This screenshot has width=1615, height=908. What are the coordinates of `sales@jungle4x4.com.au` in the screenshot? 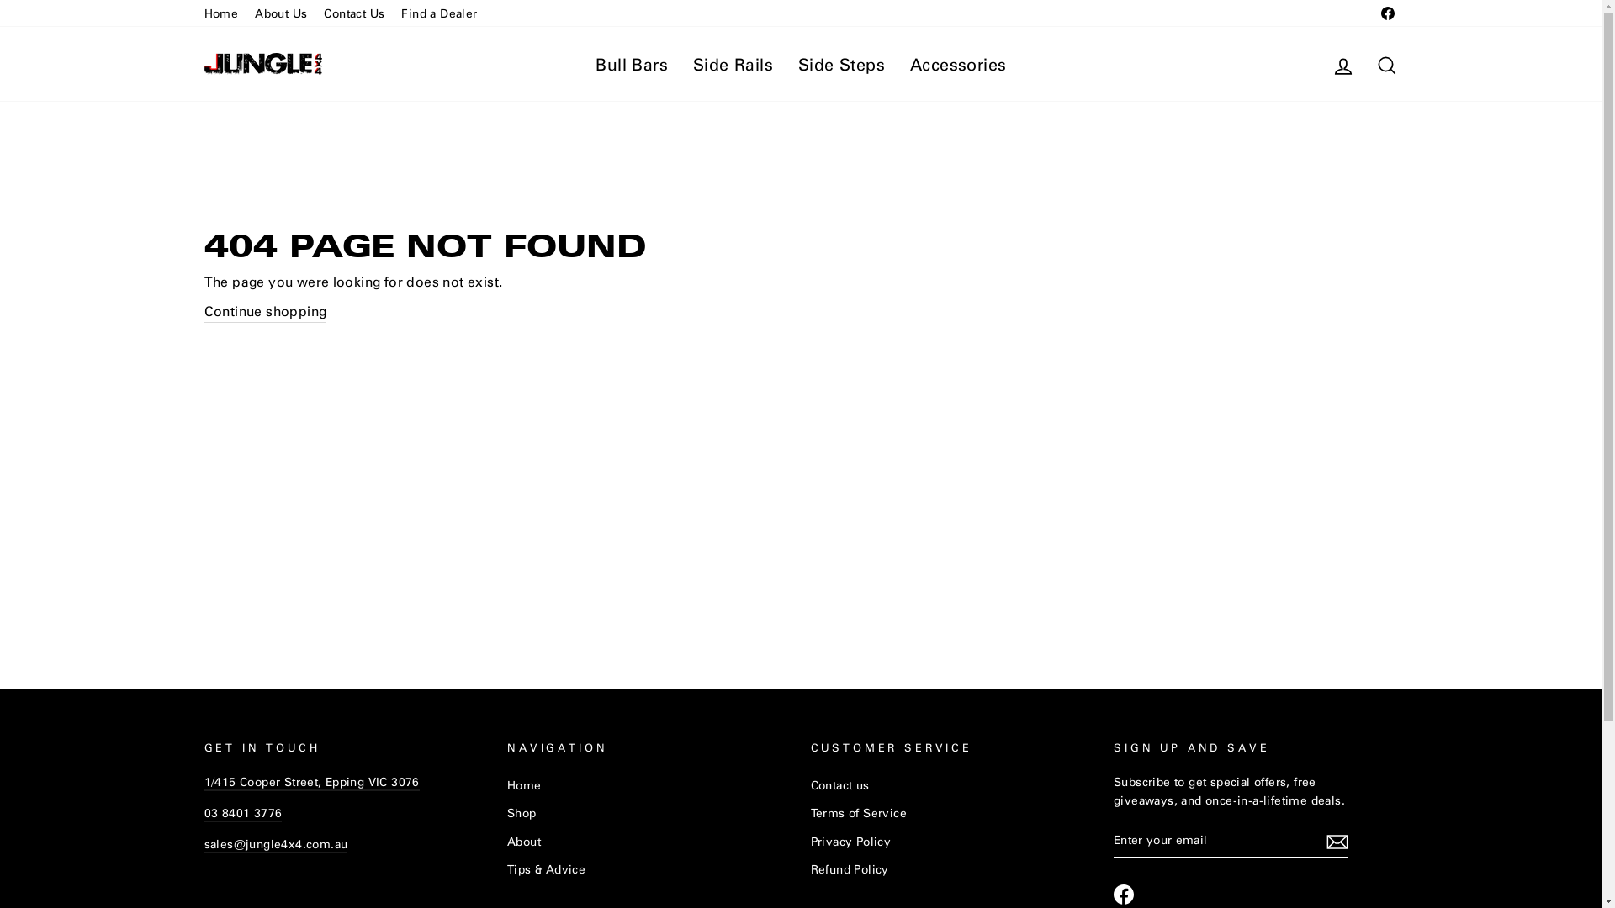 It's located at (276, 844).